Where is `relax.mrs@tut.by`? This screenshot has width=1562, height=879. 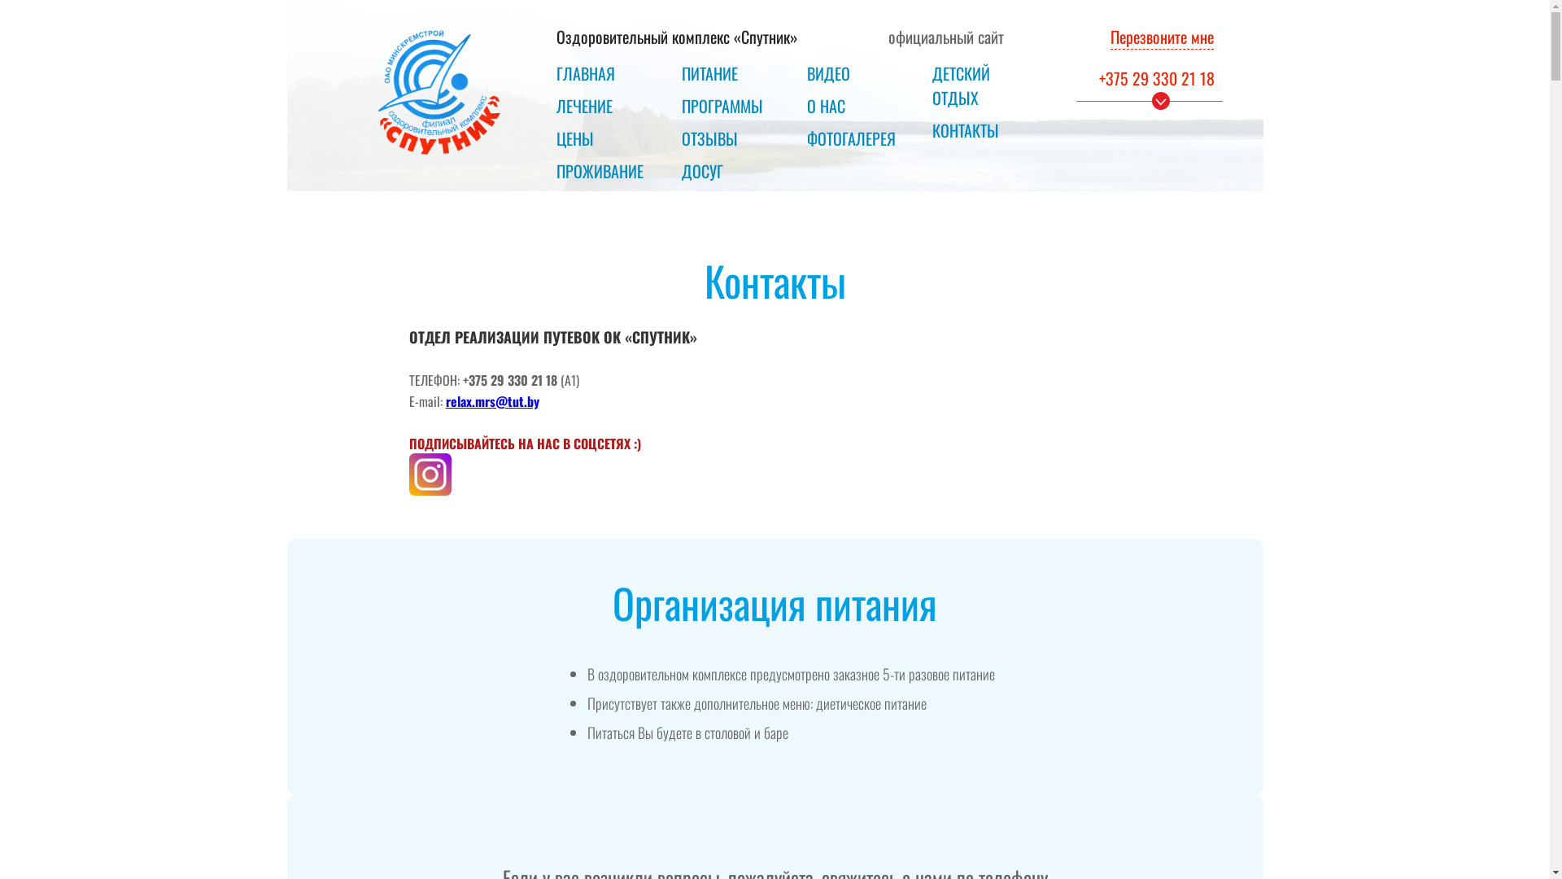
relax.mrs@tut.by is located at coordinates (493, 400).